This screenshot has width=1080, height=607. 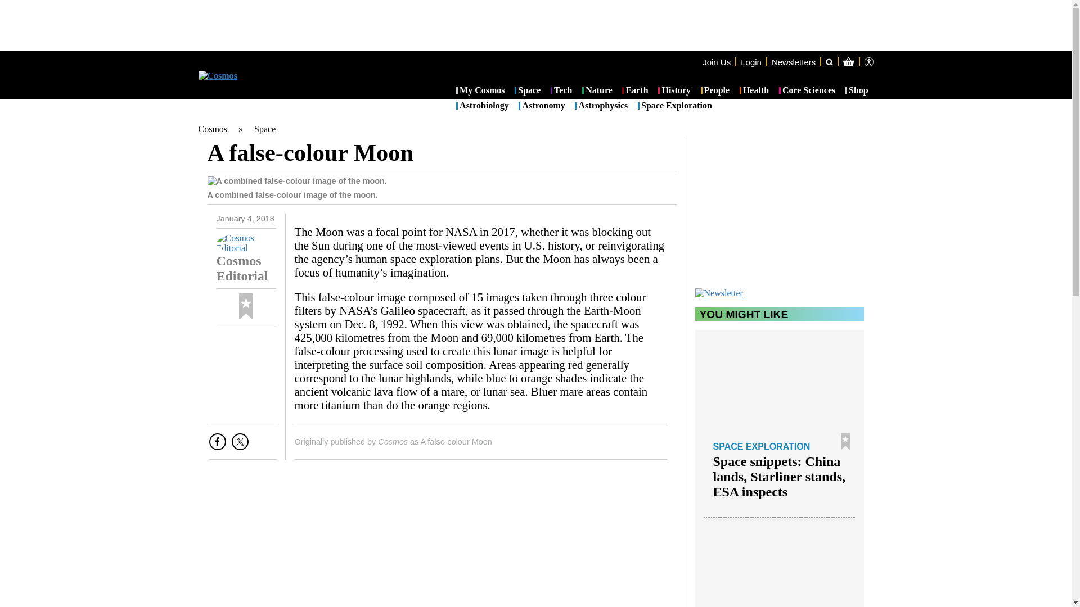 I want to click on Cart, so click(x=907, y=107).